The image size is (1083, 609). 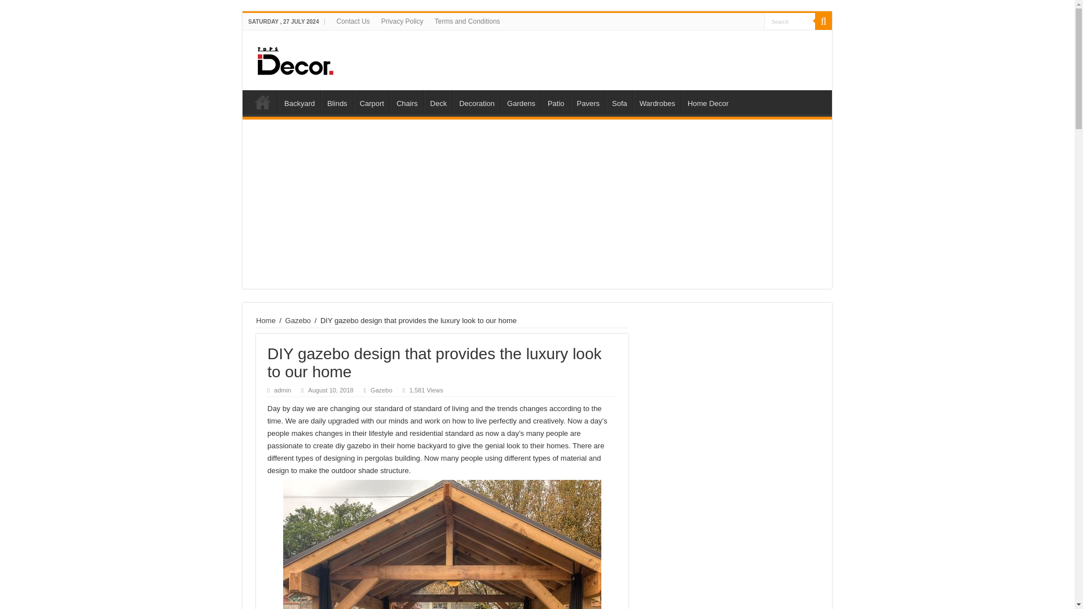 What do you see at coordinates (352, 21) in the screenshot?
I see `Contact Us` at bounding box center [352, 21].